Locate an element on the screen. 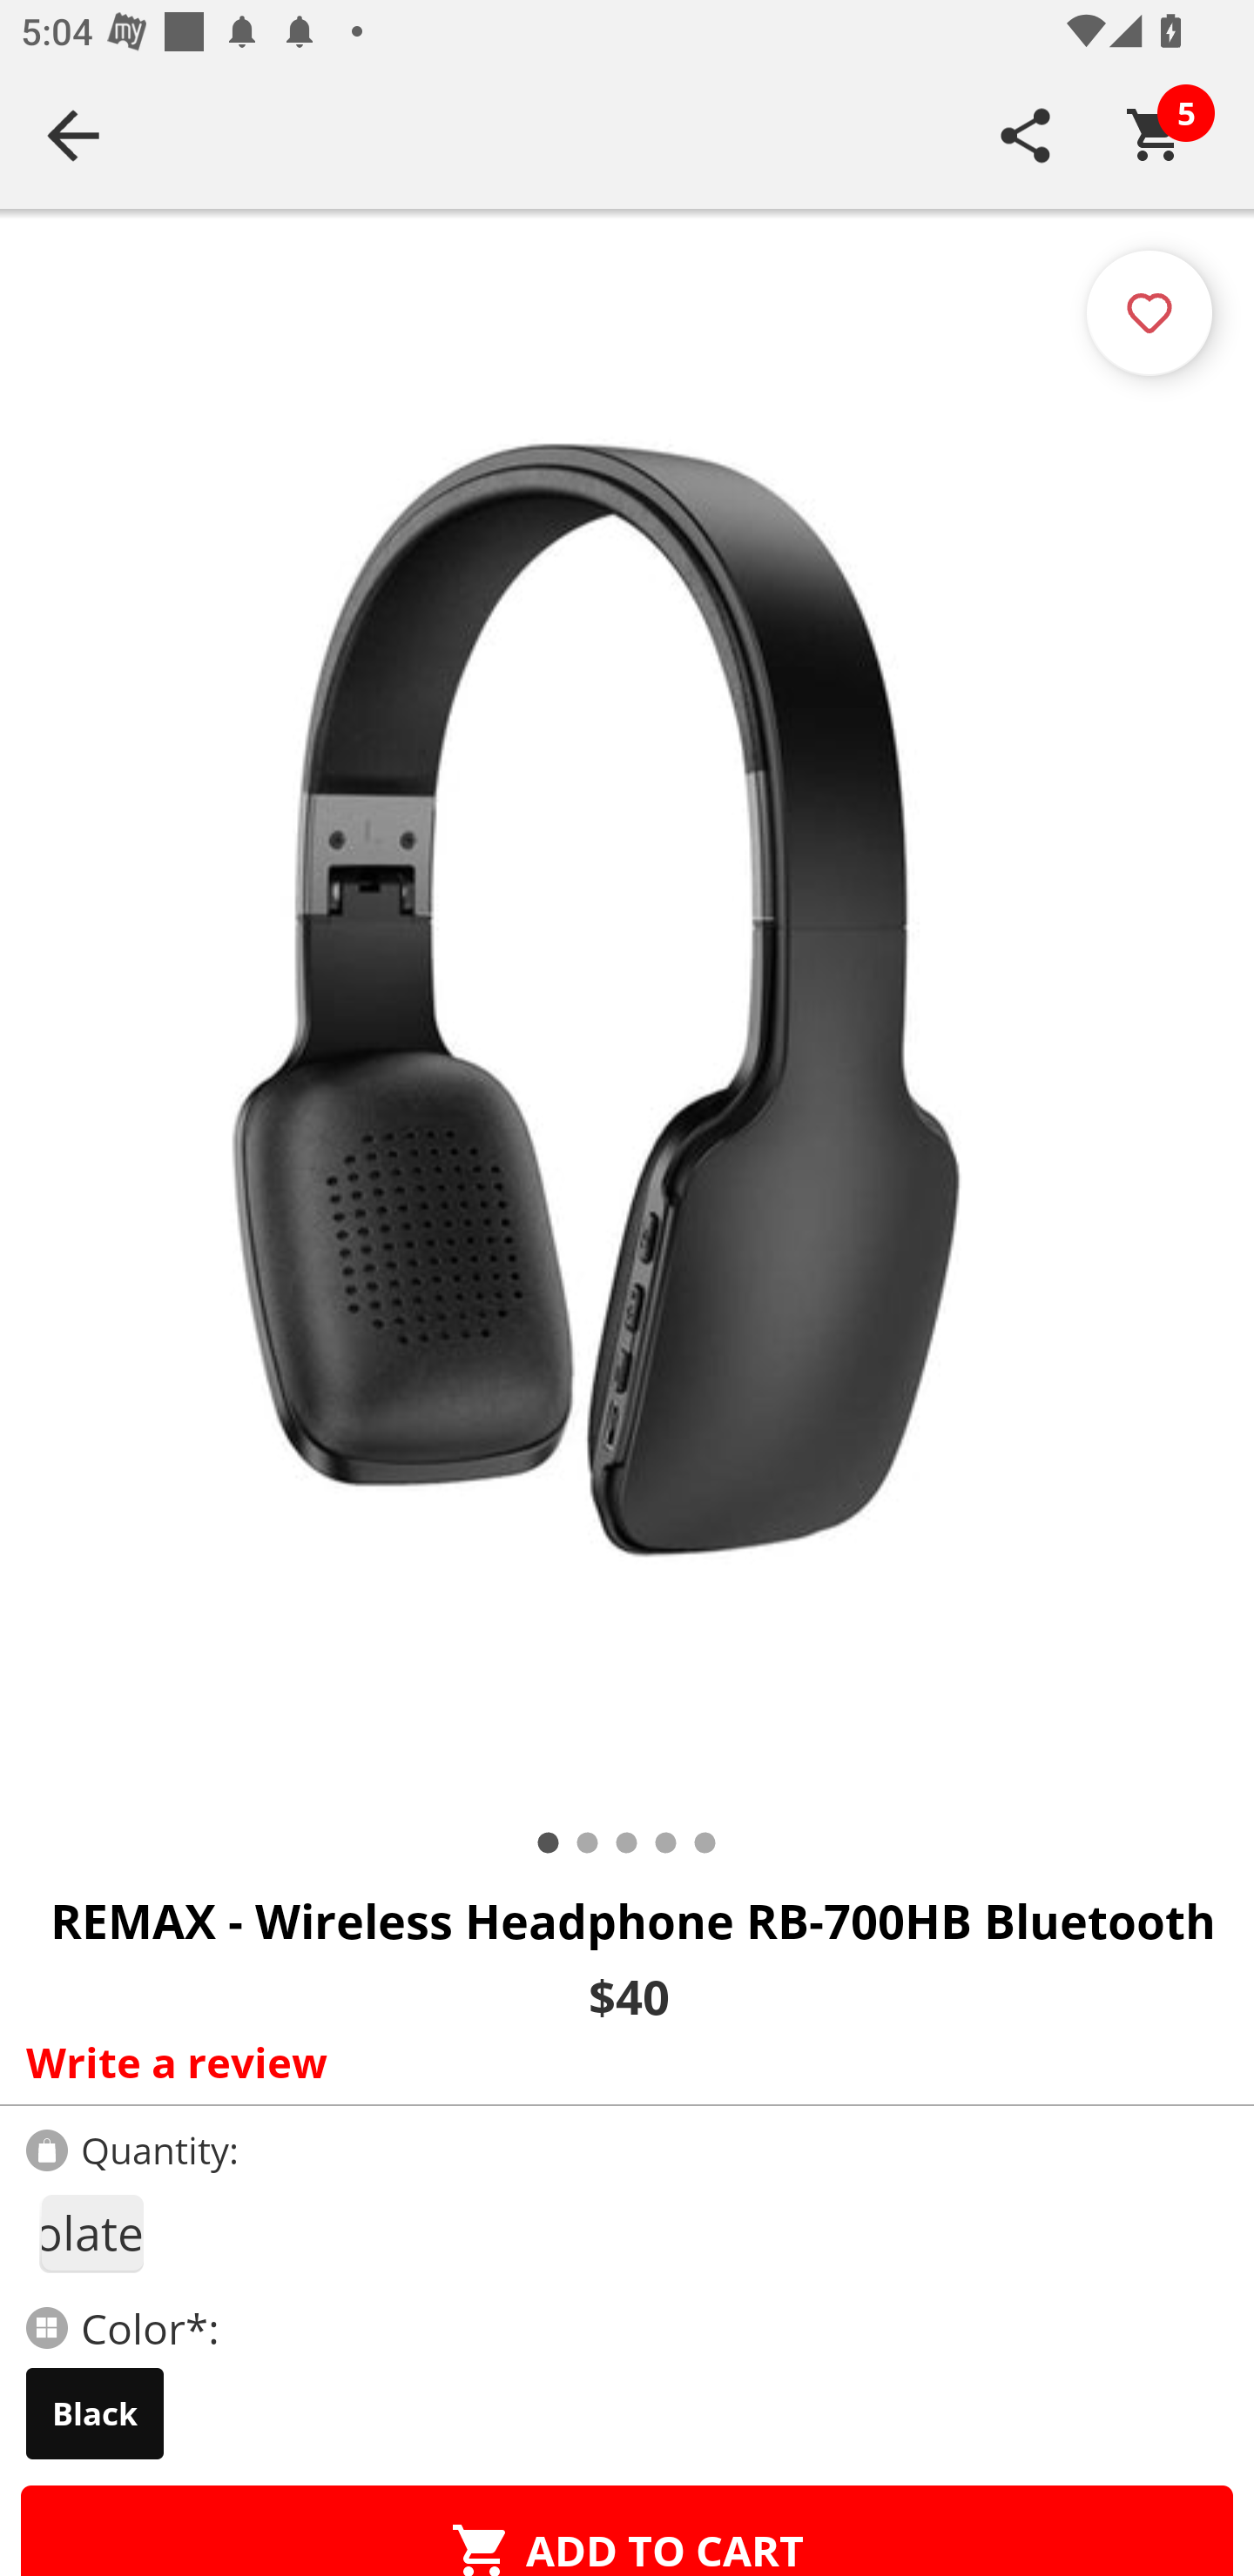 Image resolution: width=1254 pixels, height=2576 pixels. SHARE is located at coordinates (1026, 135).